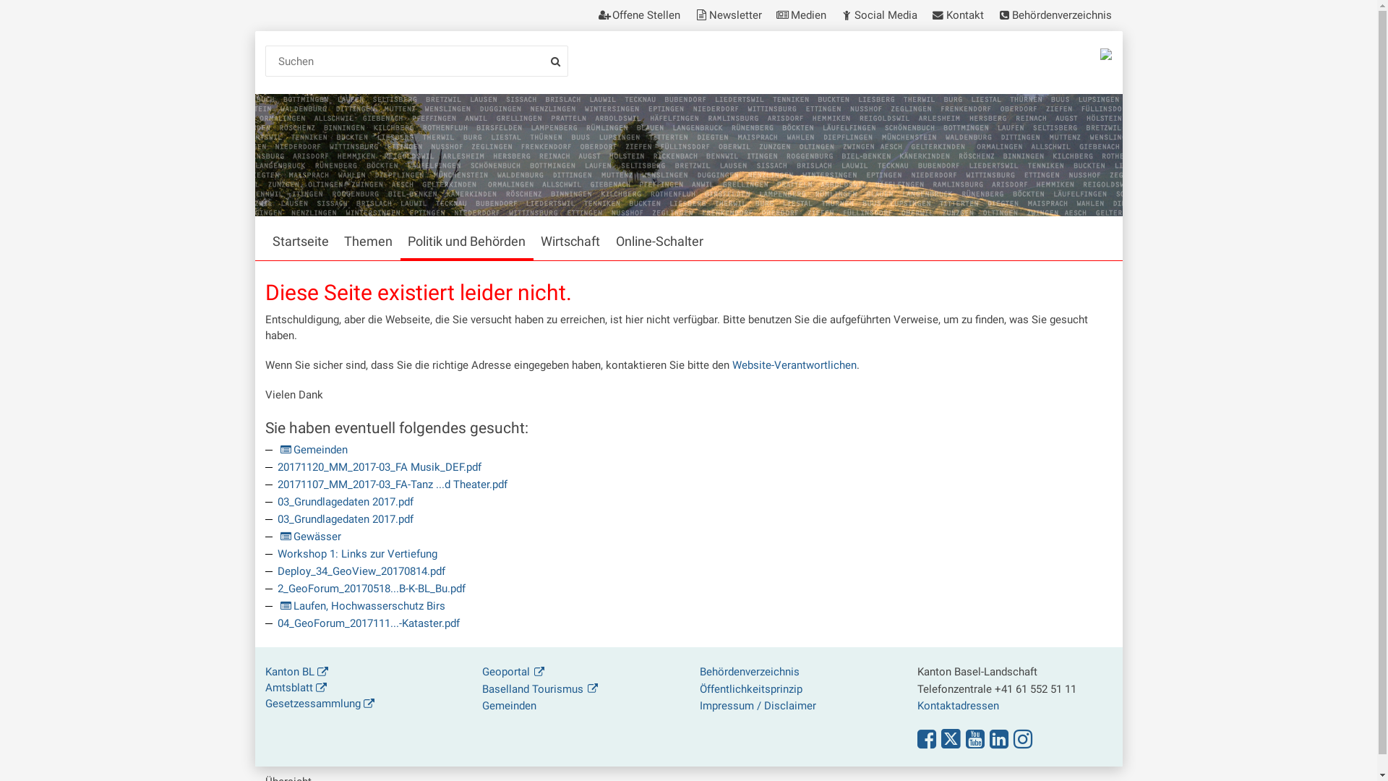  What do you see at coordinates (957, 16) in the screenshot?
I see `Kontakt` at bounding box center [957, 16].